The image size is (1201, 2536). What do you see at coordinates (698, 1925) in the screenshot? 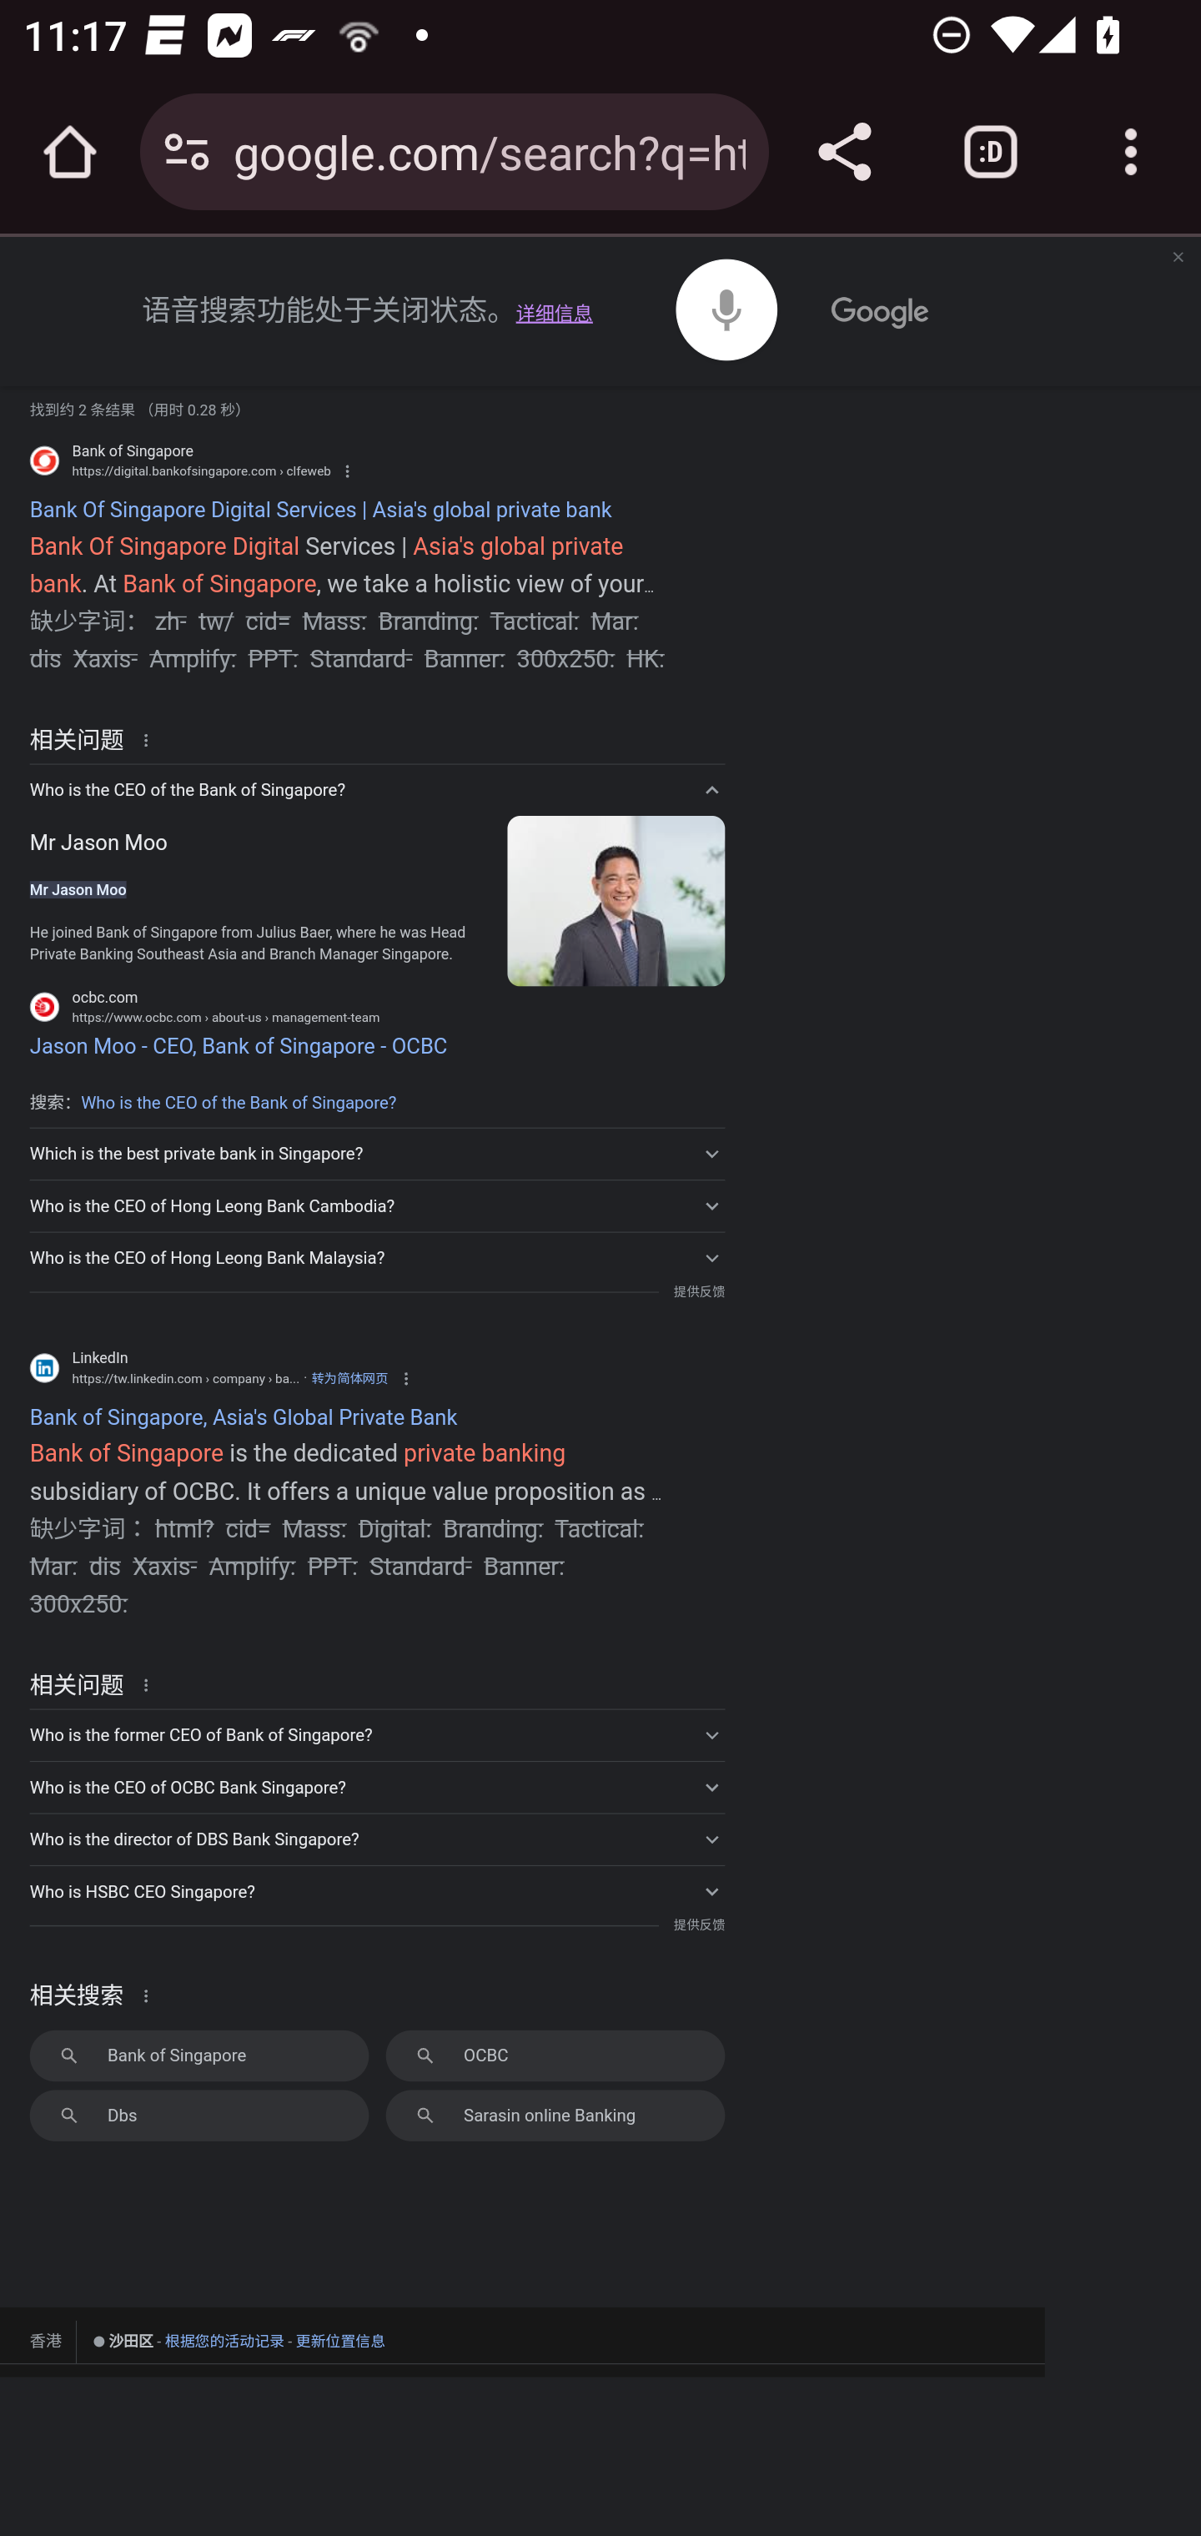
I see `提供反馈` at bounding box center [698, 1925].